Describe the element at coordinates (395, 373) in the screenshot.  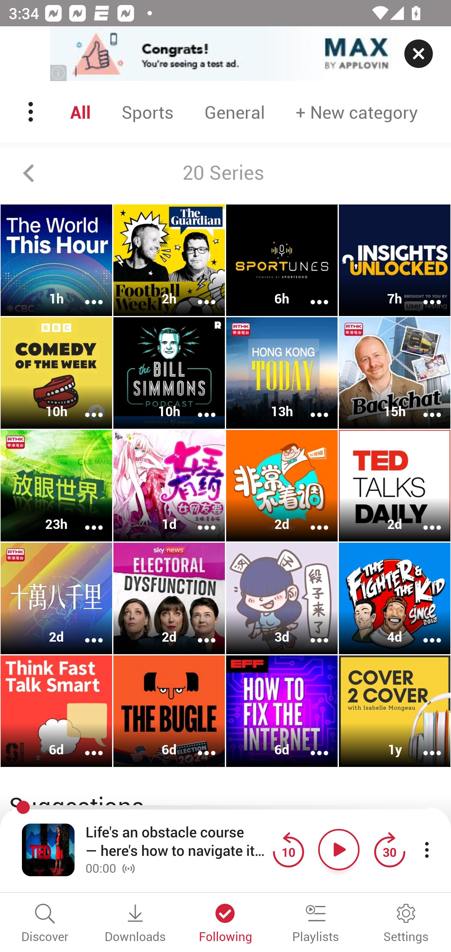
I see `Backchat 15h More options More options` at that location.